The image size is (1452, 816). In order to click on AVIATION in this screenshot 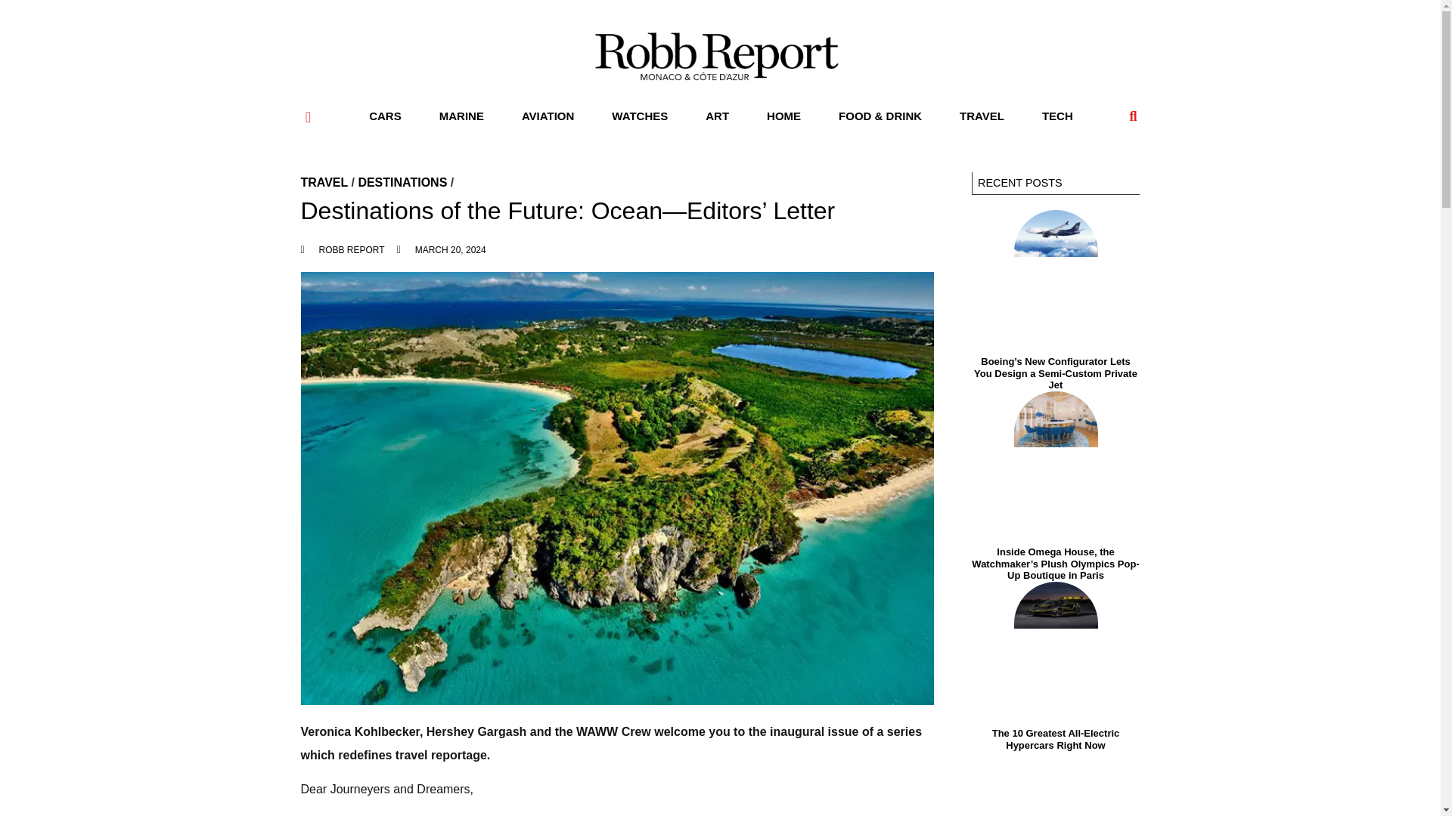, I will do `click(548, 116)`.